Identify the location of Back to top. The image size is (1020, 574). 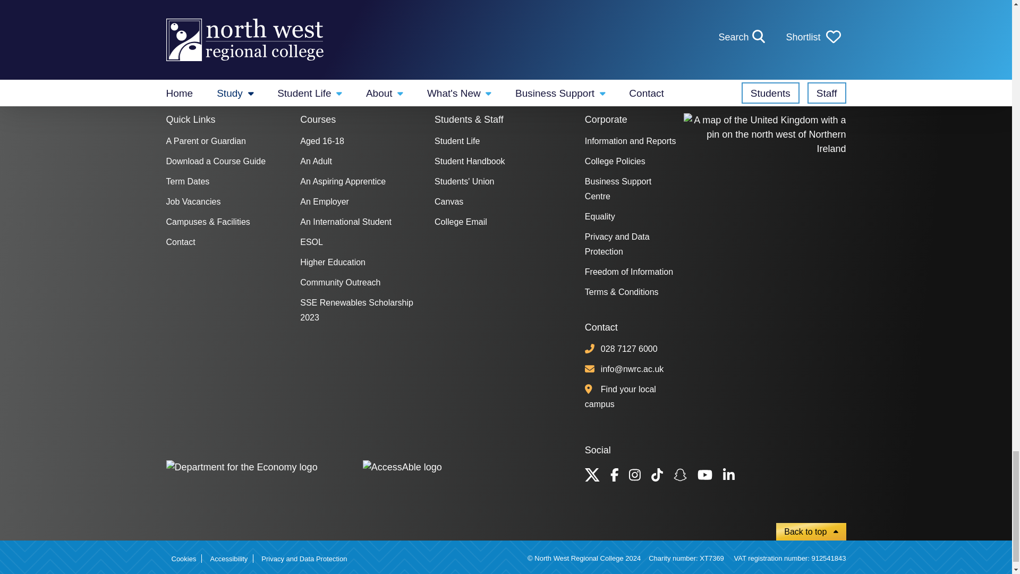
(811, 531).